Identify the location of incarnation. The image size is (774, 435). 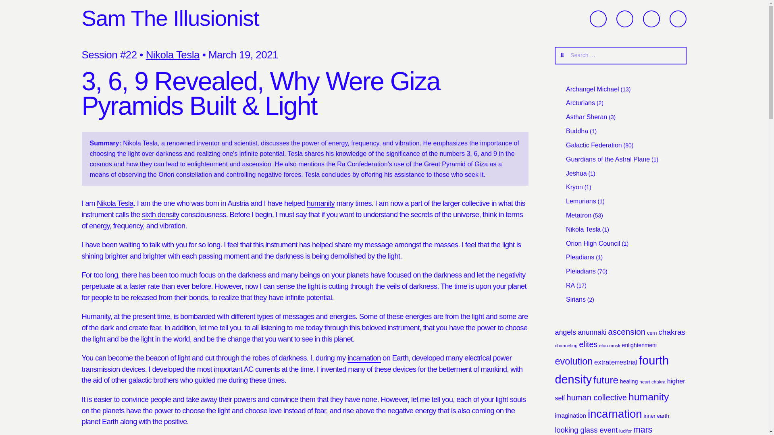
(364, 358).